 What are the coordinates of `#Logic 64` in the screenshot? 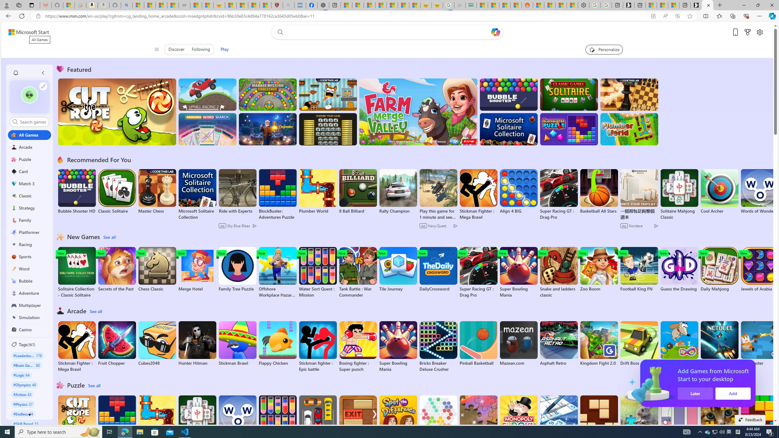 It's located at (21, 375).